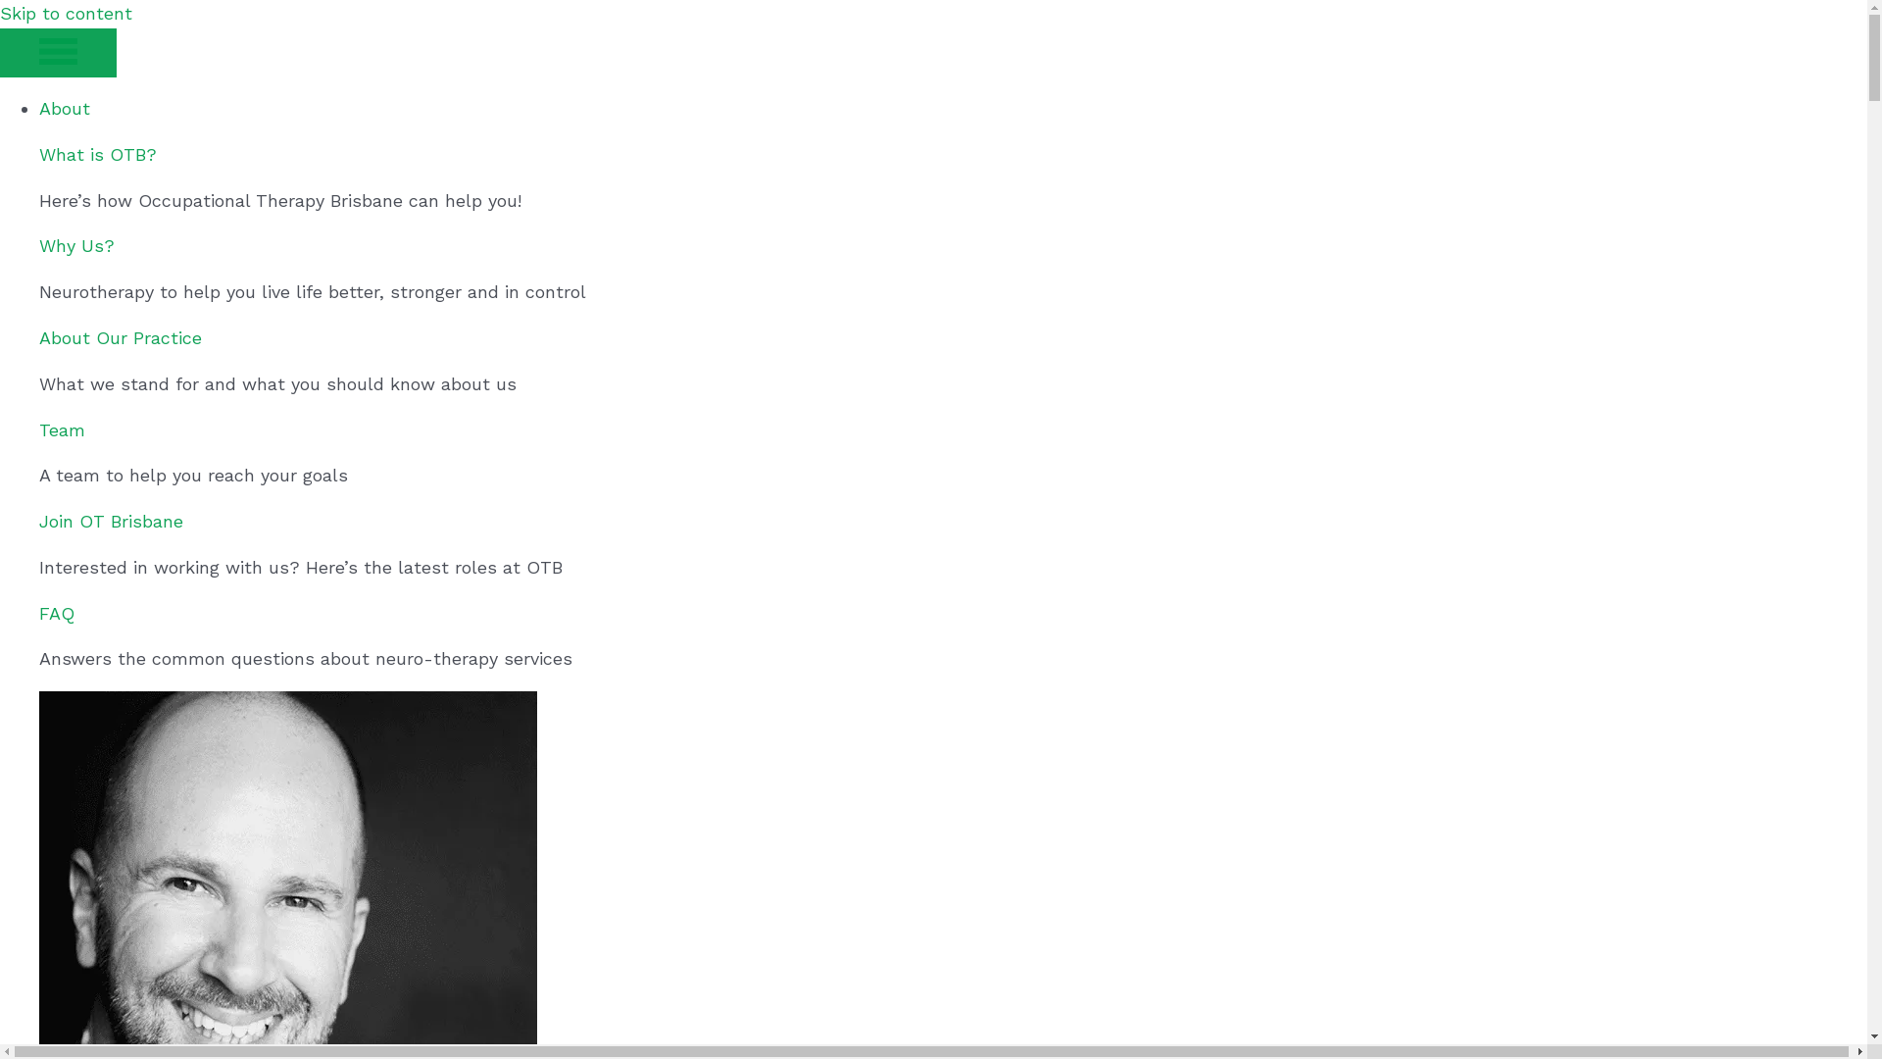 The height and width of the screenshot is (1059, 1882). Describe the element at coordinates (76, 302) in the screenshot. I see `Why Us?` at that location.